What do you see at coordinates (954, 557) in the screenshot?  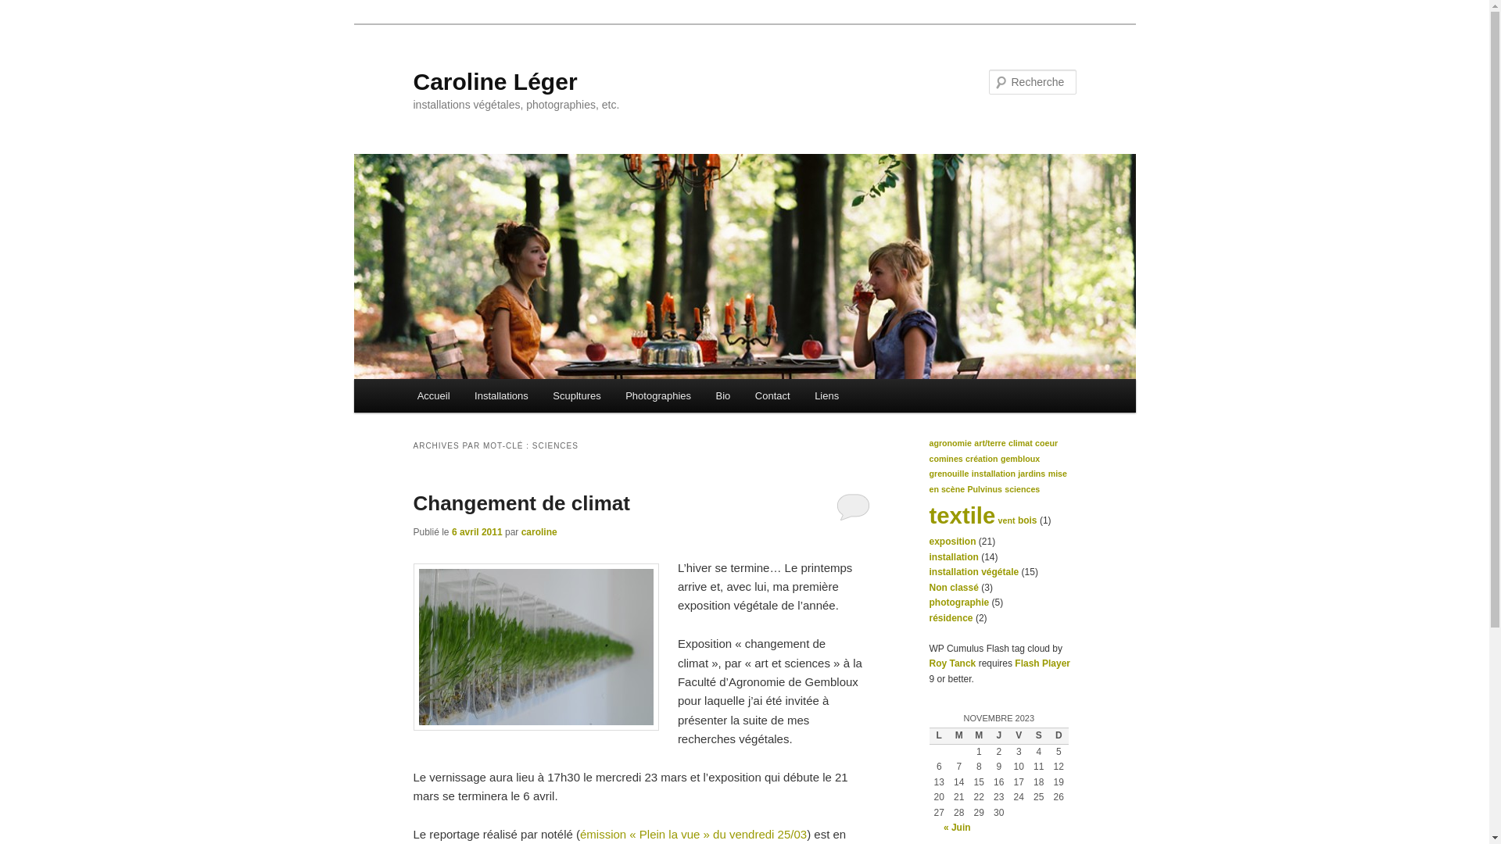 I see `installation` at bounding box center [954, 557].